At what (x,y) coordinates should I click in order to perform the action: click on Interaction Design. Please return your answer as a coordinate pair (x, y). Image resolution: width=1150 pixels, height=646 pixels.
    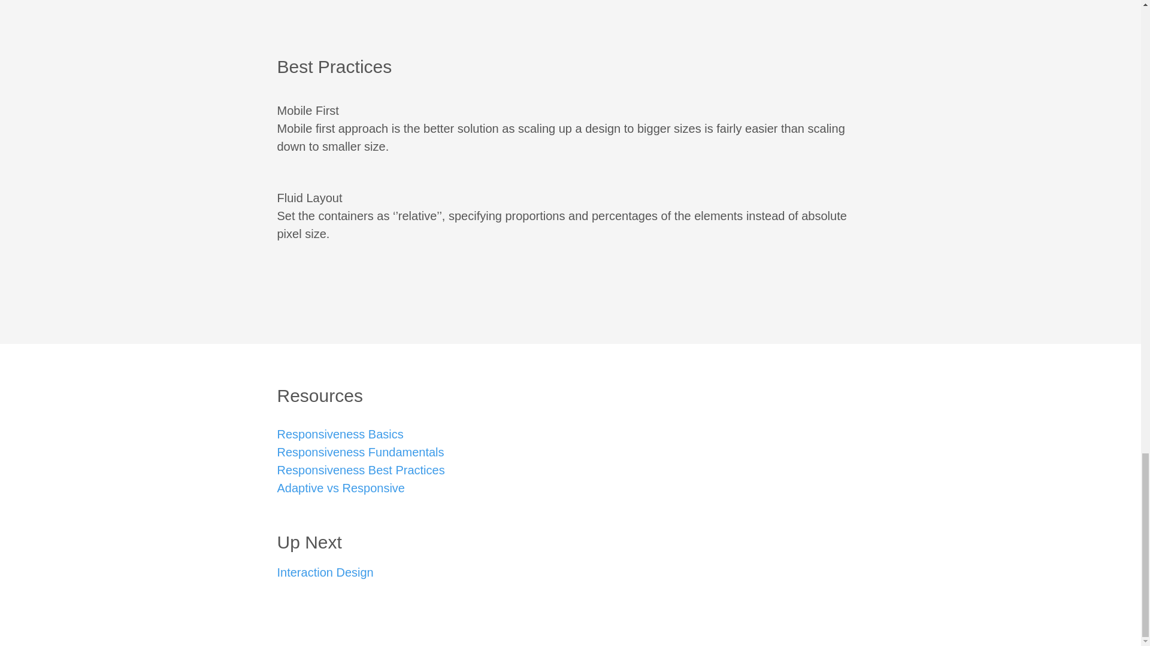
    Looking at the image, I should click on (325, 572).